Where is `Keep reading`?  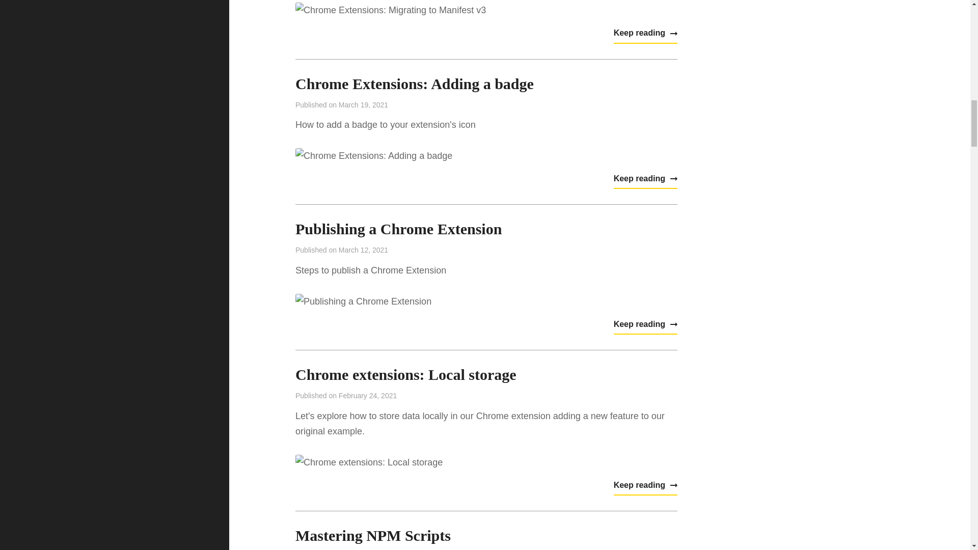 Keep reading is located at coordinates (646, 179).